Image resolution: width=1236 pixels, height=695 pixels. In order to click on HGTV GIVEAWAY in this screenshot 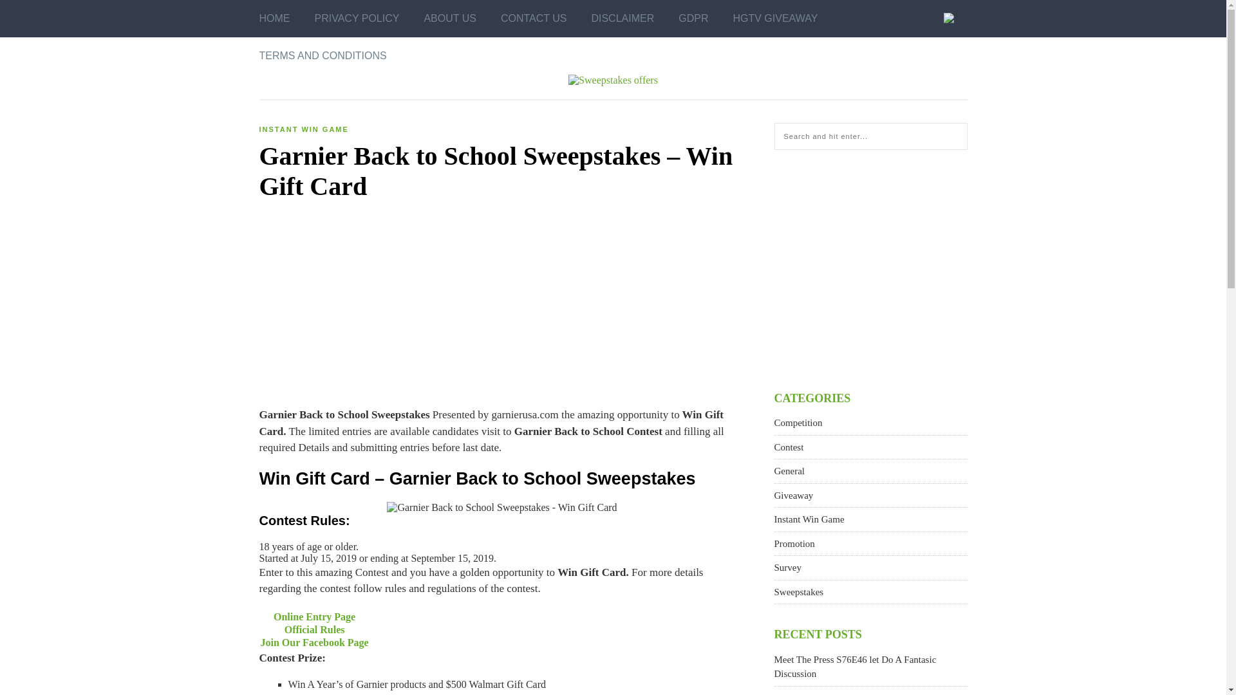, I will do `click(775, 19)`.